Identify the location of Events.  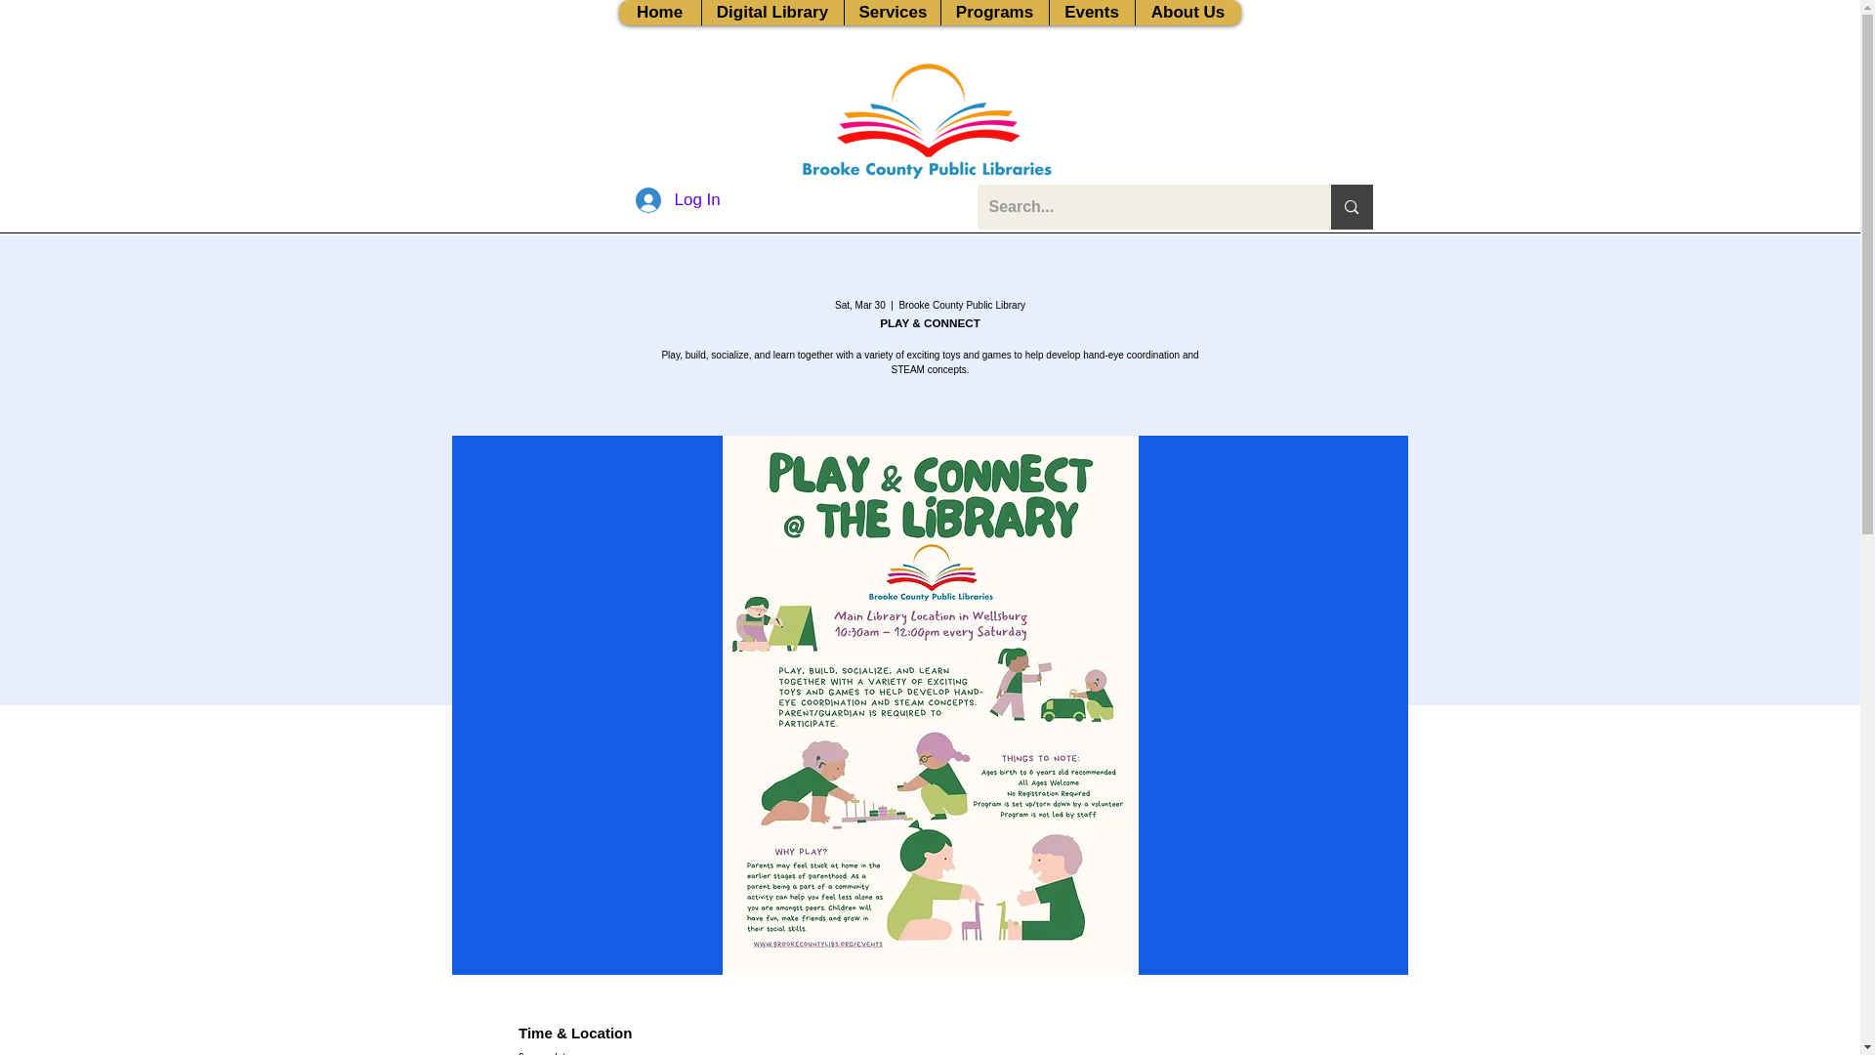
(1091, 12).